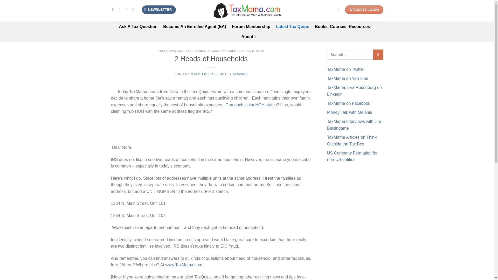  What do you see at coordinates (114, 10) in the screenshot?
I see `Follow on Facebook` at bounding box center [114, 10].